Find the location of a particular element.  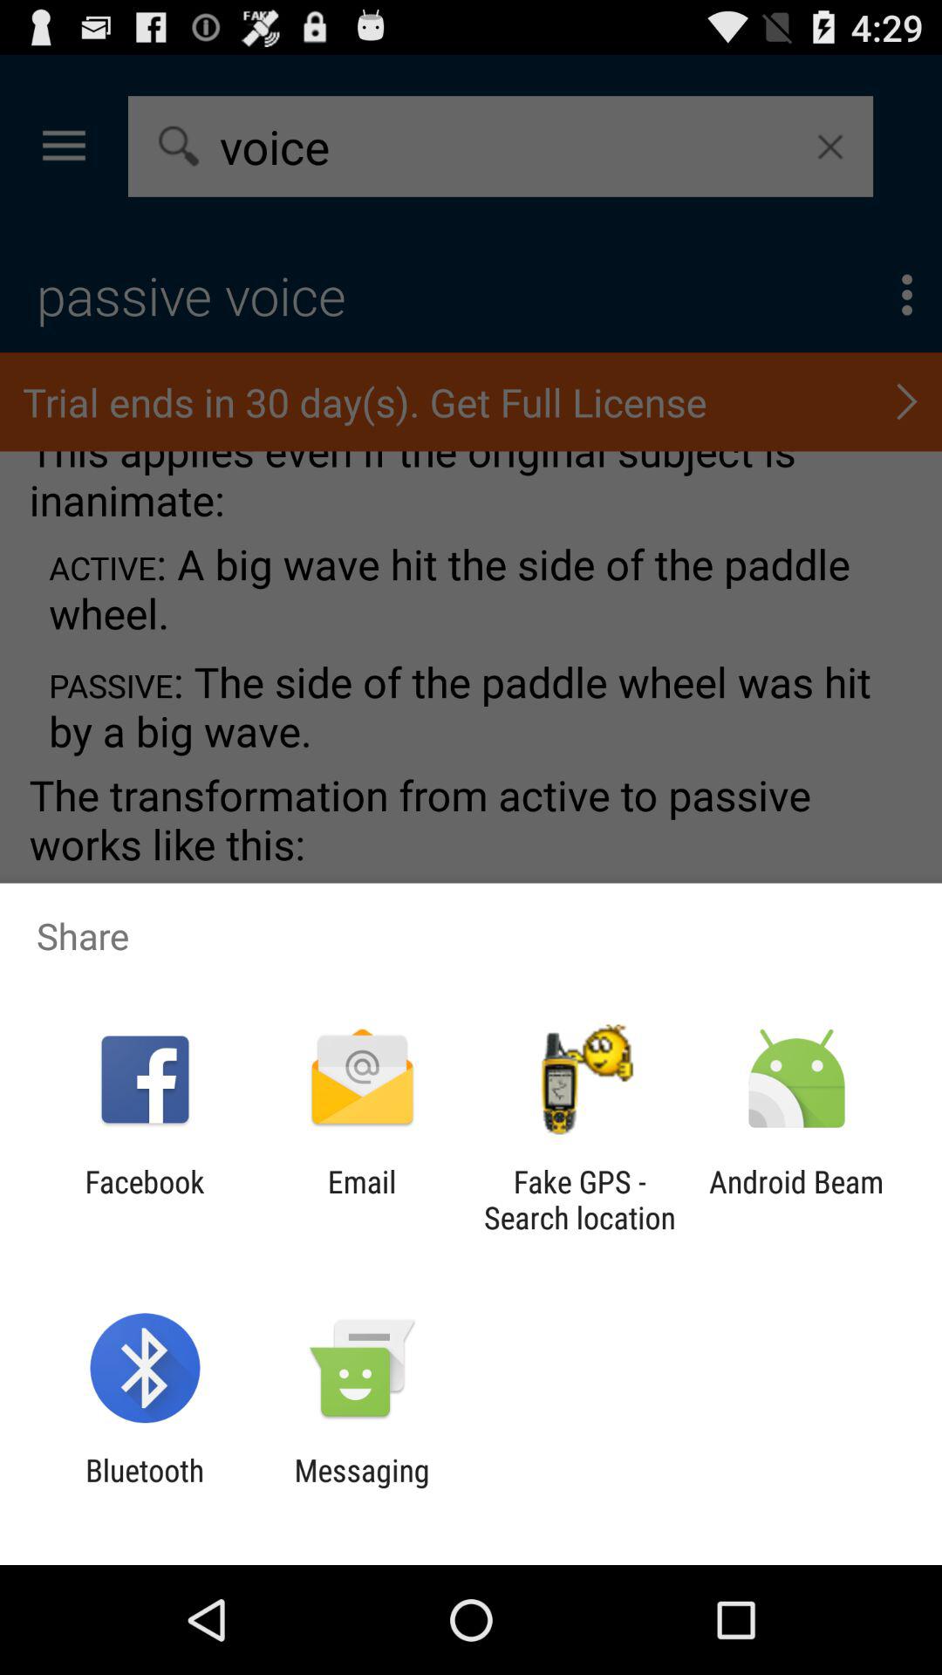

tap fake gps search icon is located at coordinates (579, 1200).